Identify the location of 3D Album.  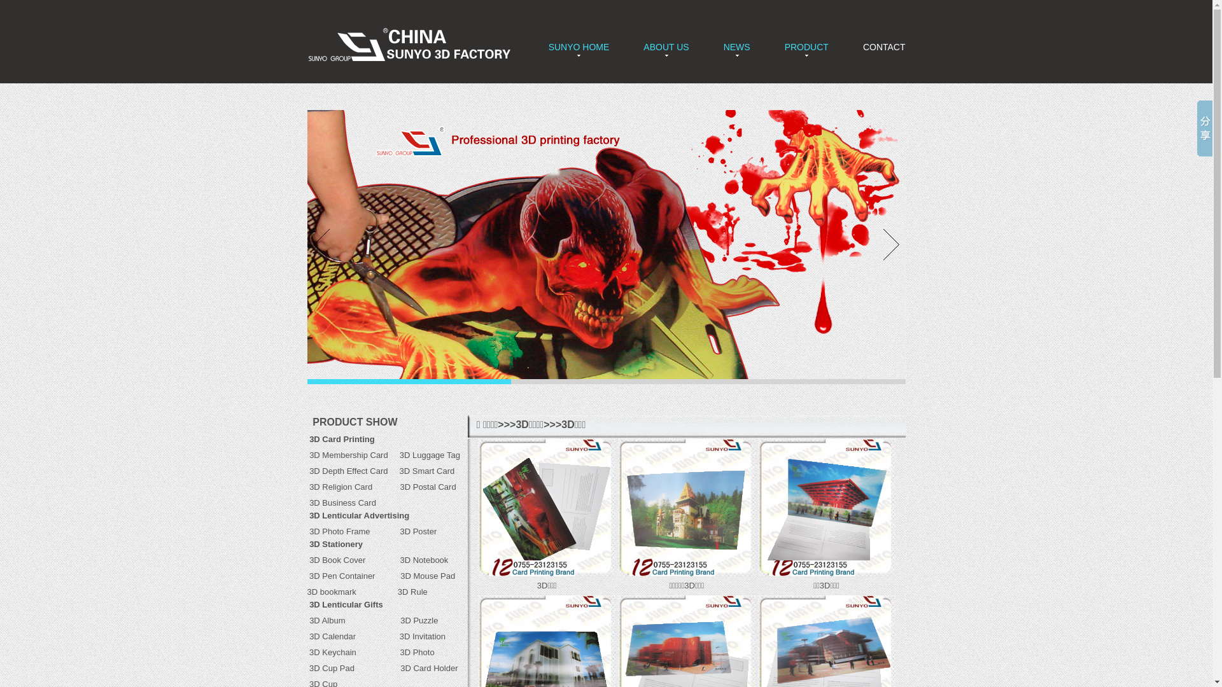
(327, 621).